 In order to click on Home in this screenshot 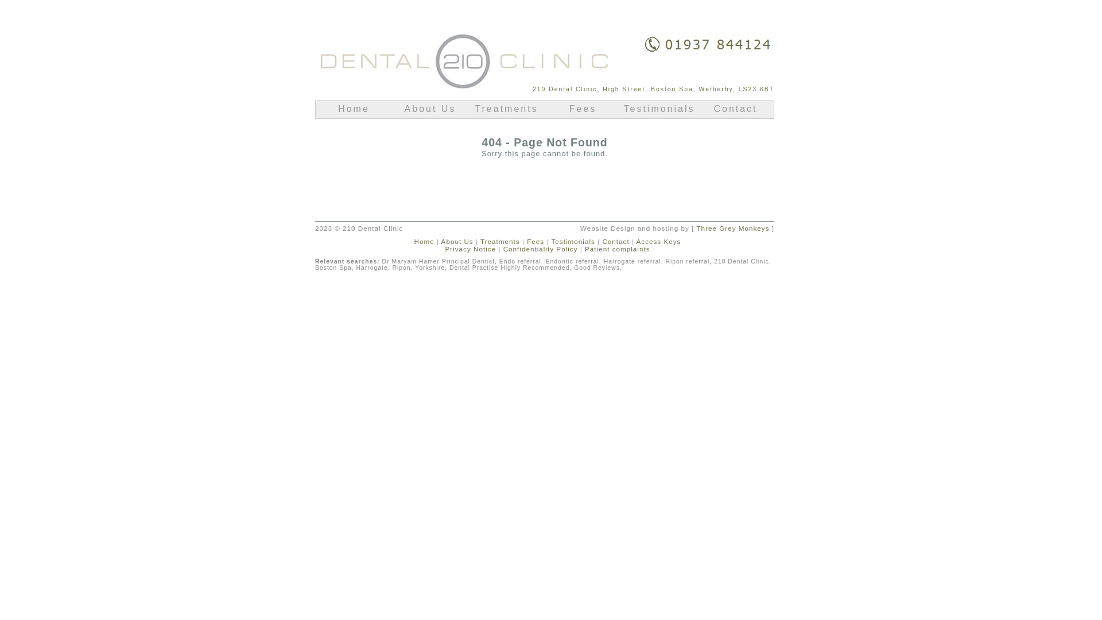, I will do `click(425, 241)`.